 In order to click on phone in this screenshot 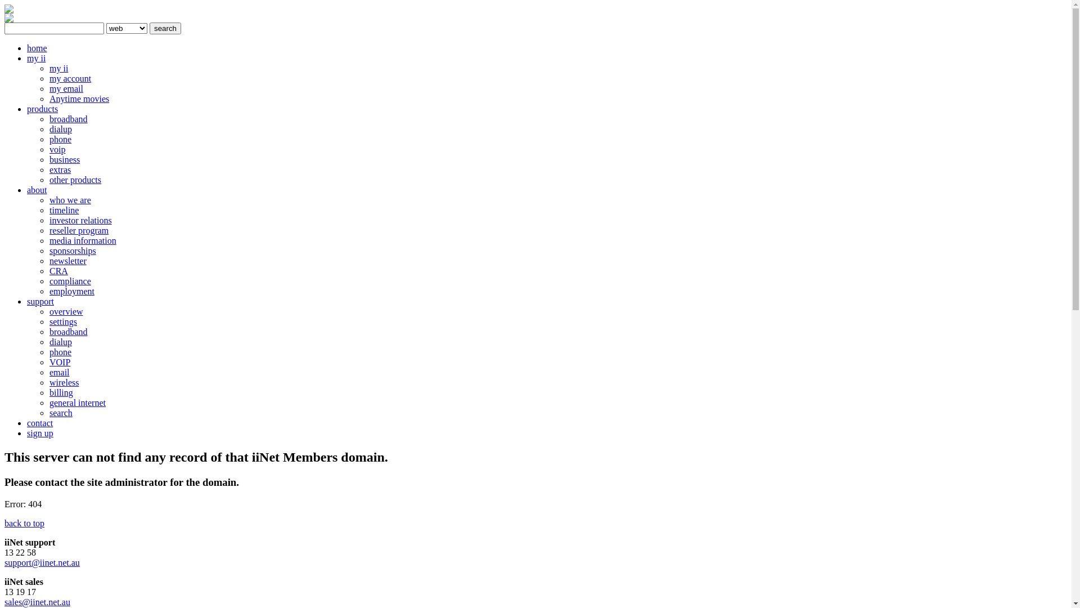, I will do `click(61, 140)`.